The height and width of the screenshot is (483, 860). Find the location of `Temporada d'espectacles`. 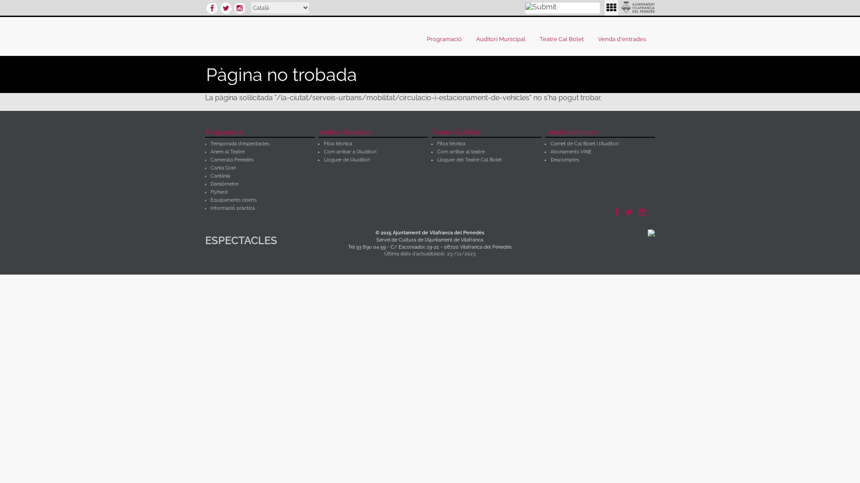

Temporada d'espectacles is located at coordinates (240, 144).